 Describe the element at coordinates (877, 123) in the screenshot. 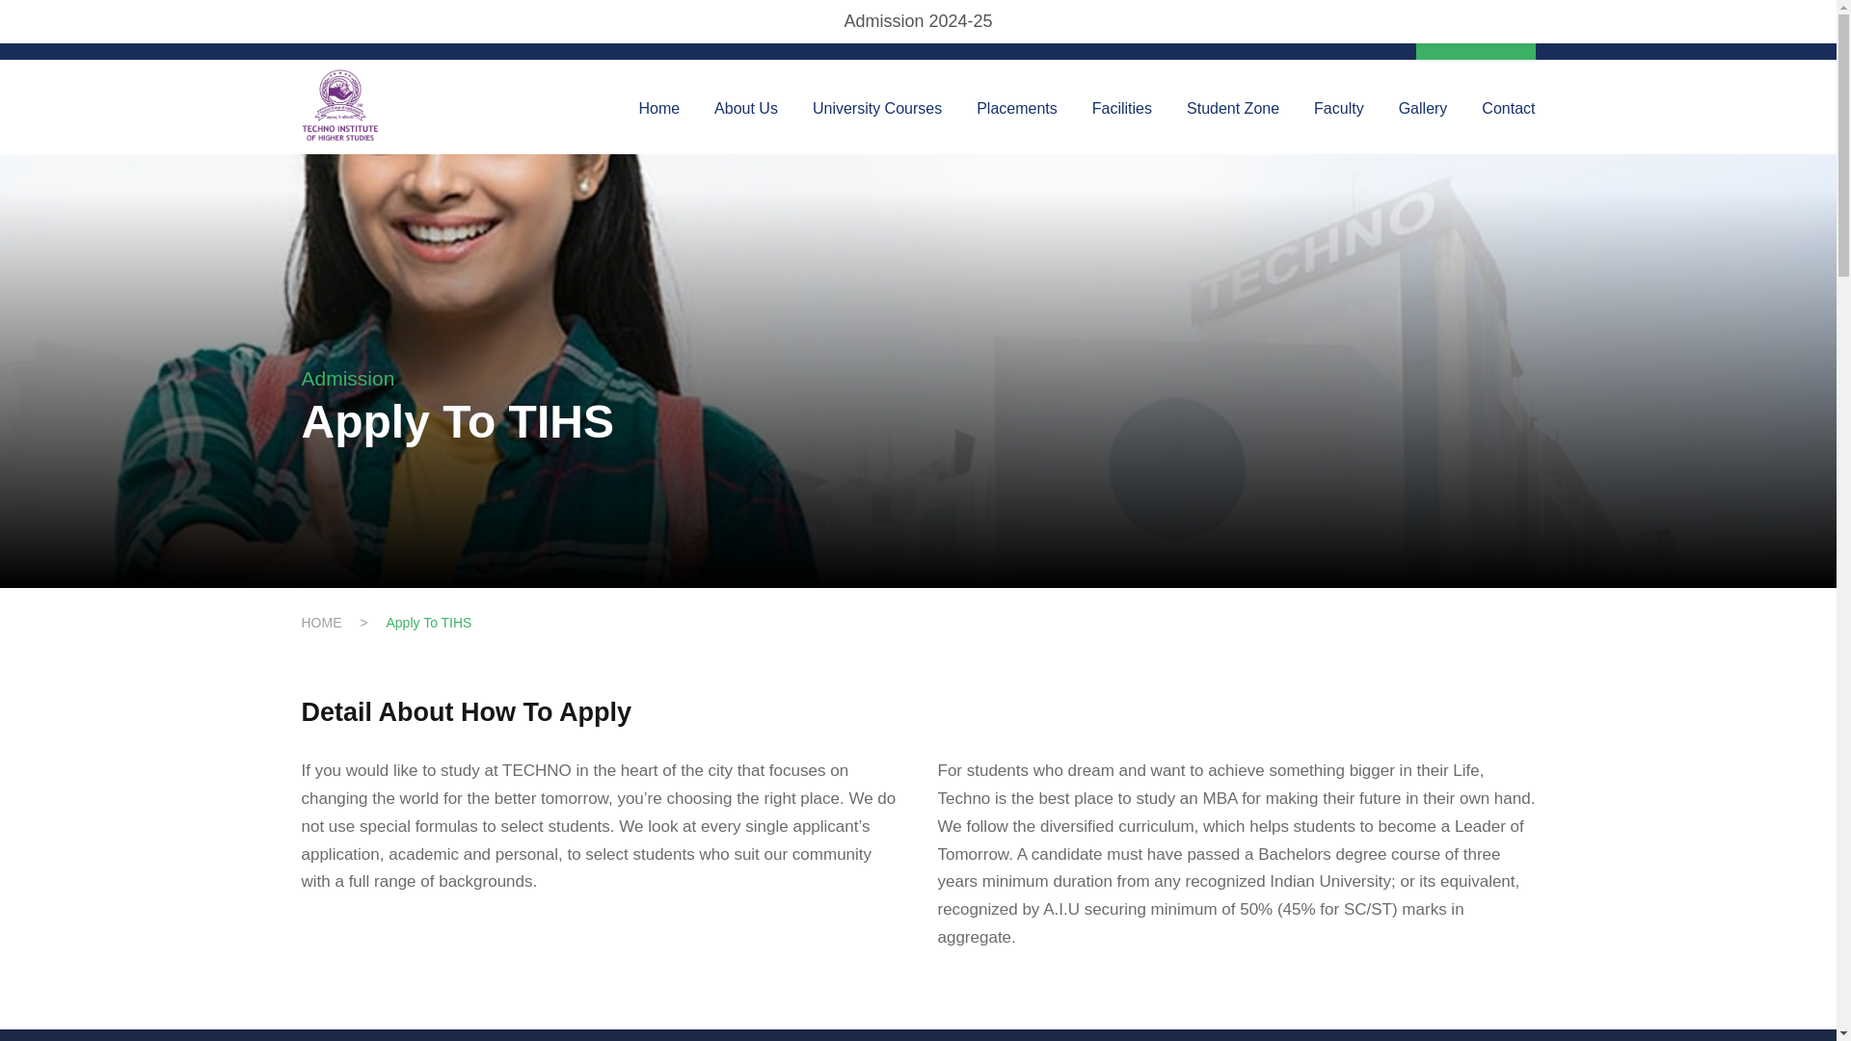

I see `University Courses` at that location.